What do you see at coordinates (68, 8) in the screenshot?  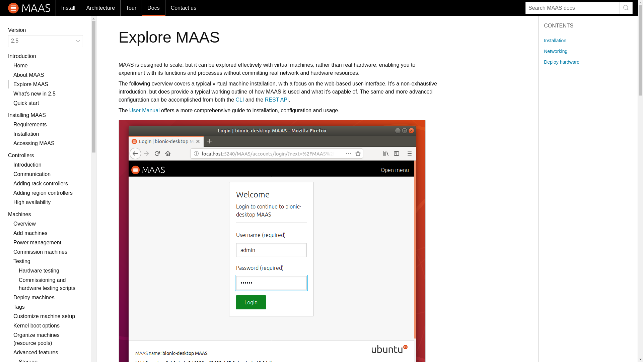 I see `Install` at bounding box center [68, 8].